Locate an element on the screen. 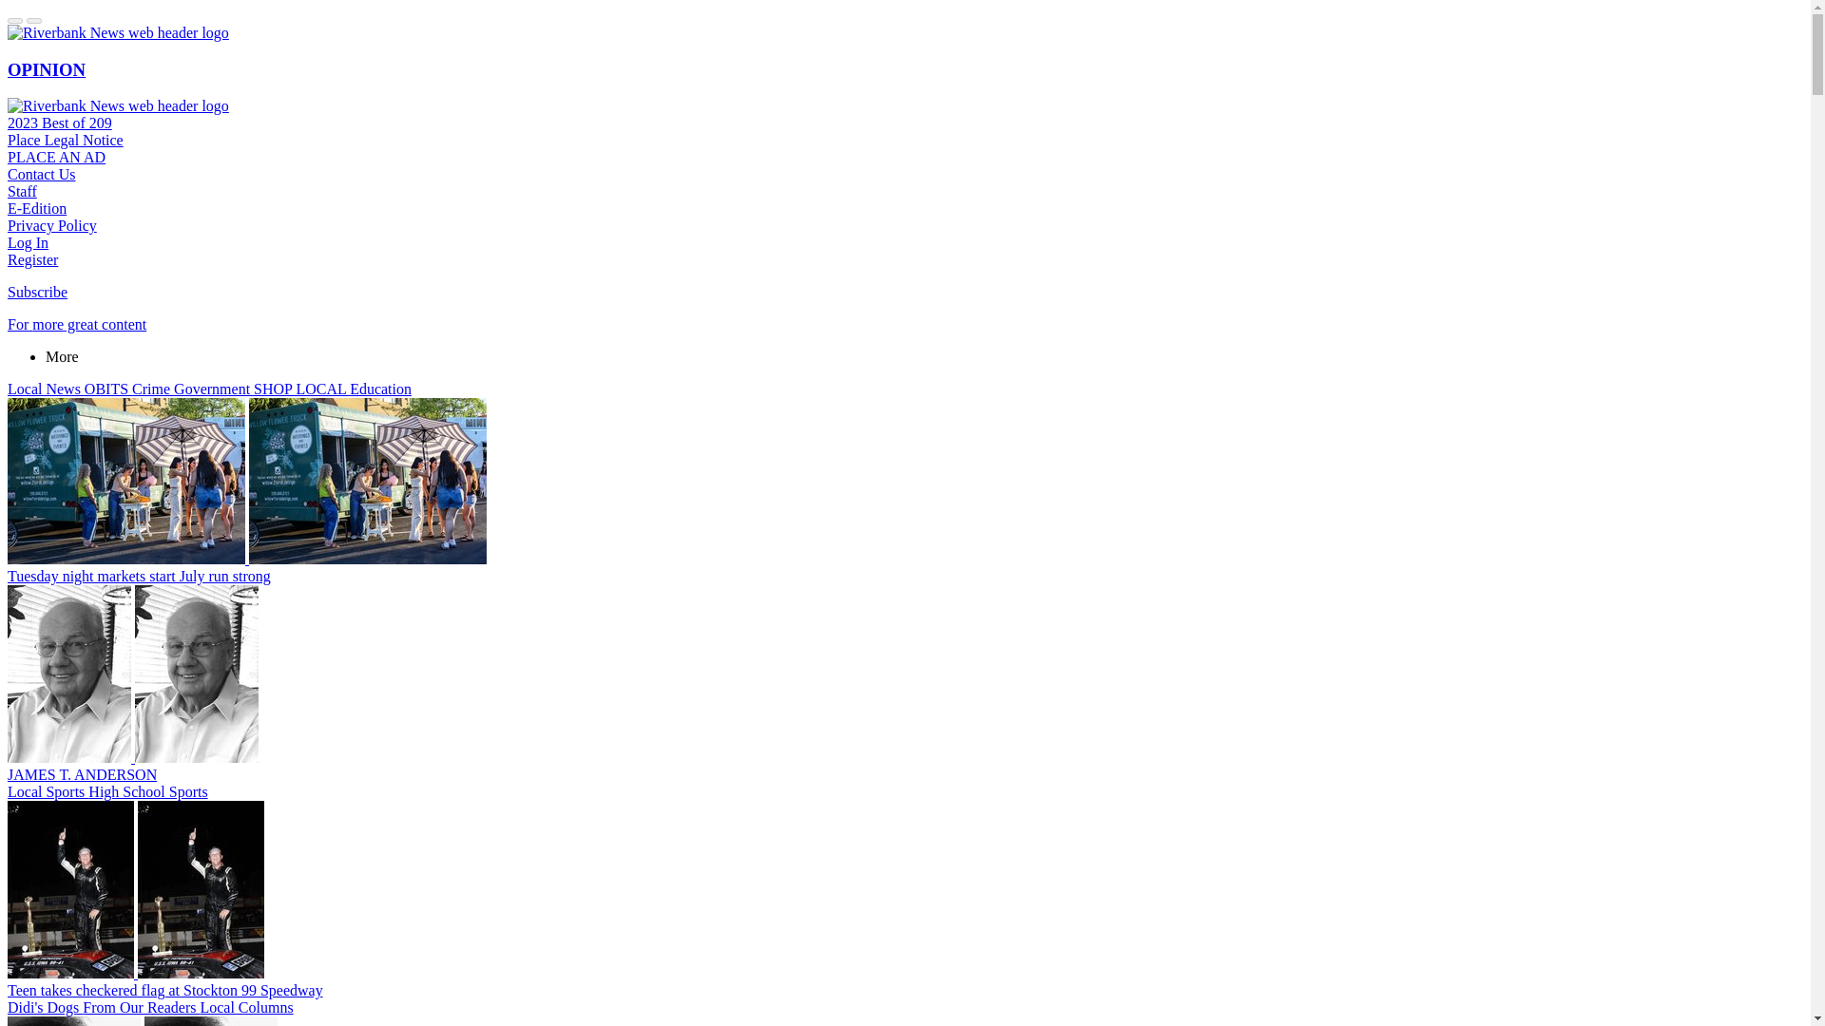  OPINION is located at coordinates (46, 69).